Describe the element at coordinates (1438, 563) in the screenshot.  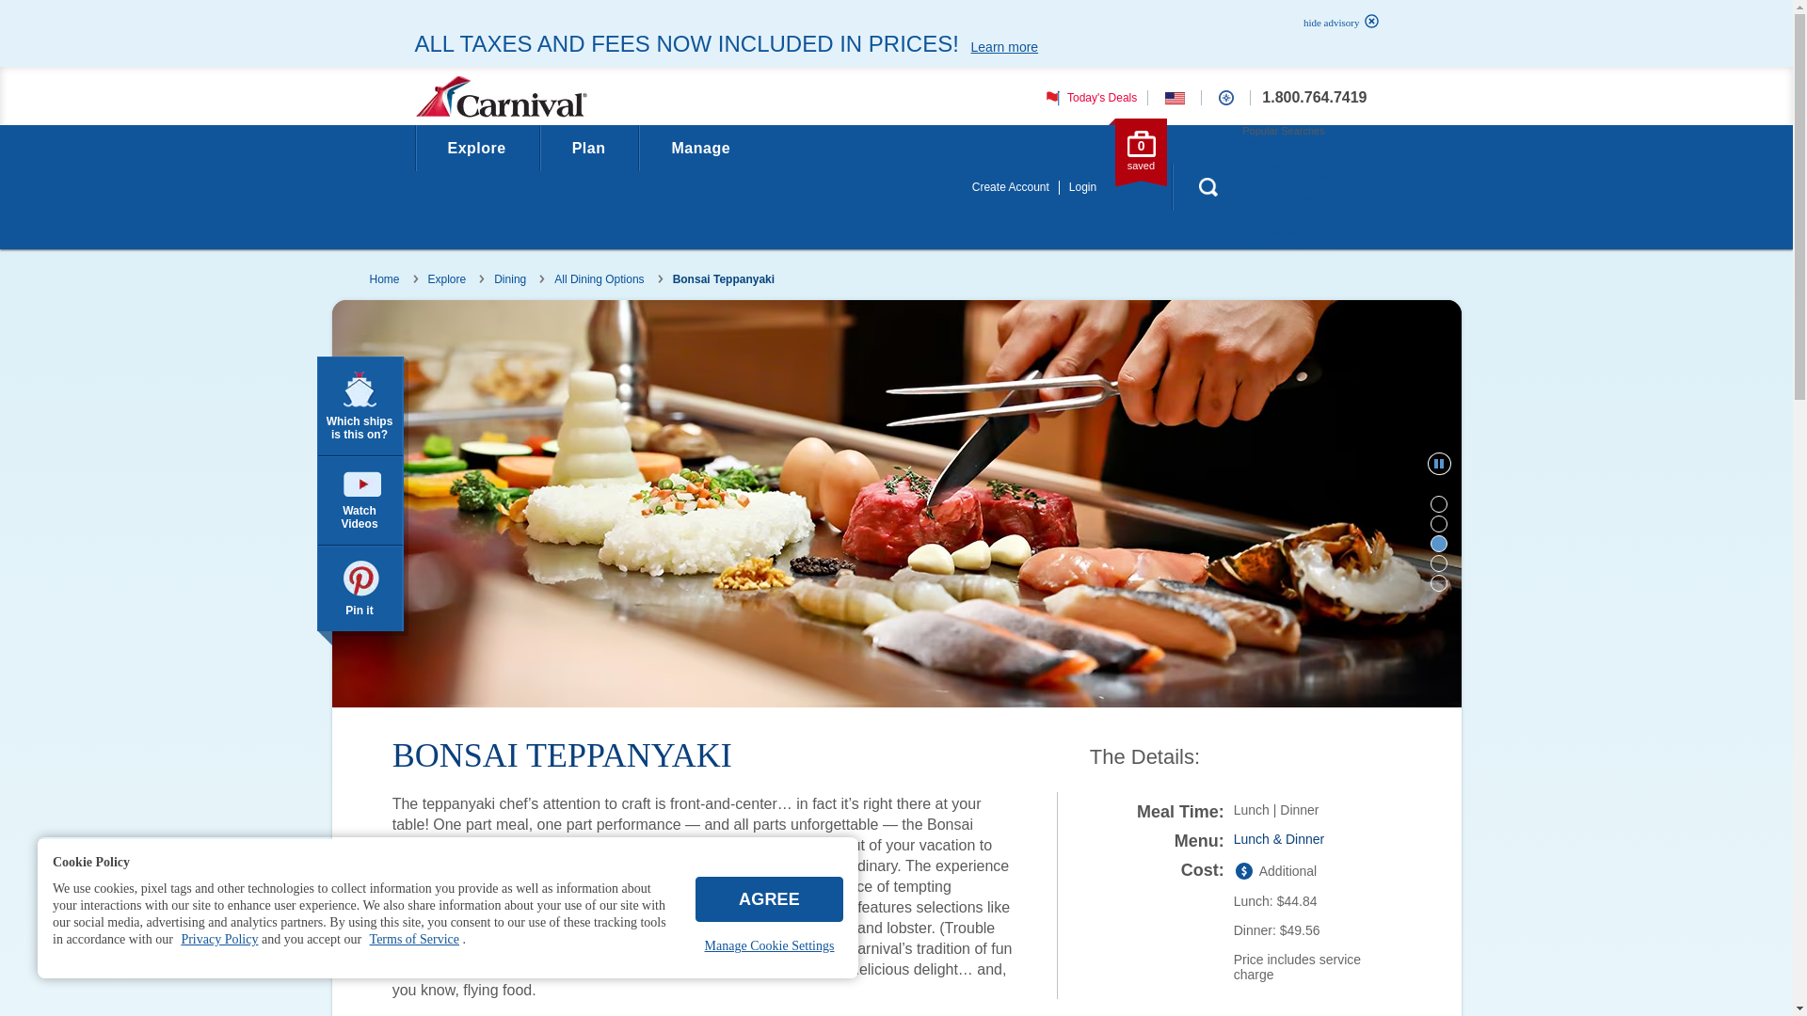
I see `food is being cooked on a fire grill - Slide Number 4 of 5` at that location.